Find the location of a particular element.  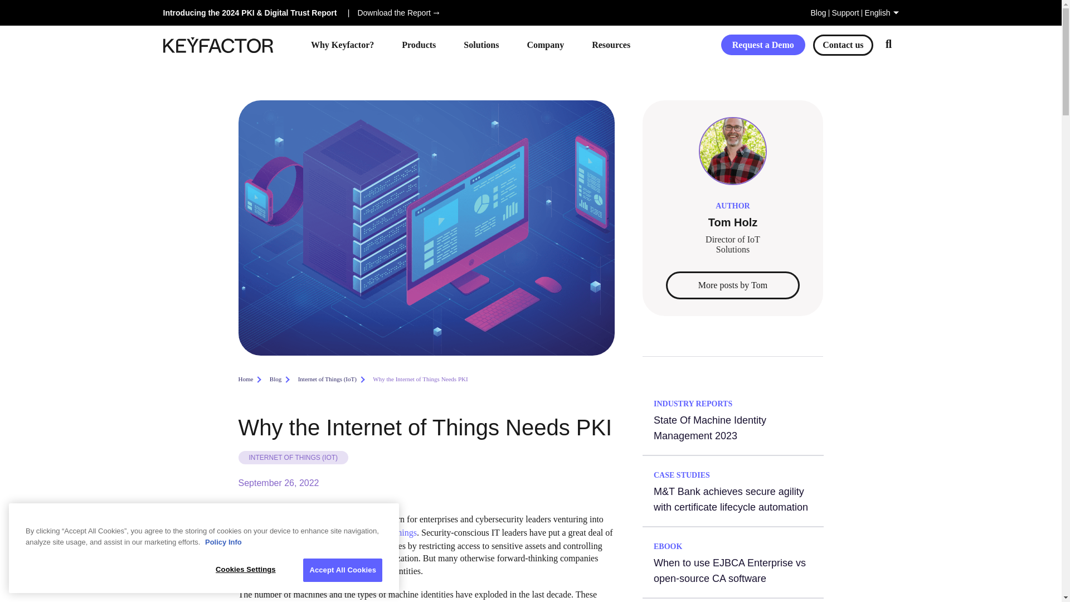

Download the Report is located at coordinates (397, 13).